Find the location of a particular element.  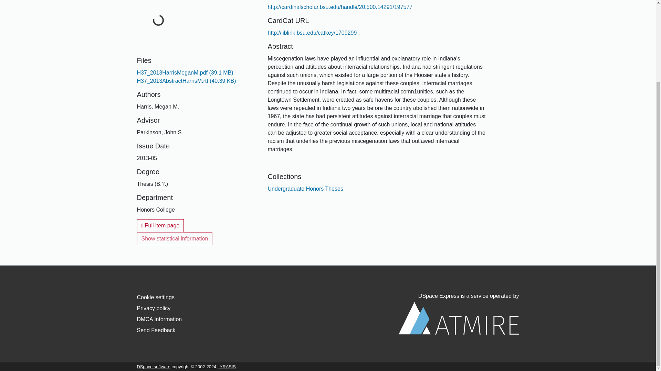

Privacy policy is located at coordinates (154, 308).